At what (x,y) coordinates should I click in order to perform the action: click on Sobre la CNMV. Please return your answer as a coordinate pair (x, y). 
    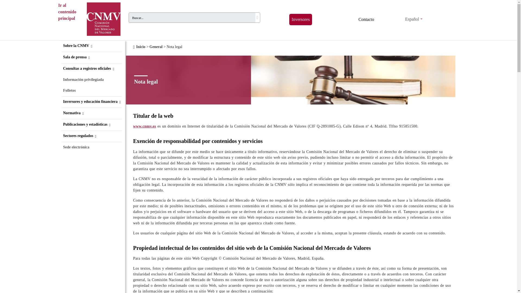
    Looking at the image, I should click on (91, 46).